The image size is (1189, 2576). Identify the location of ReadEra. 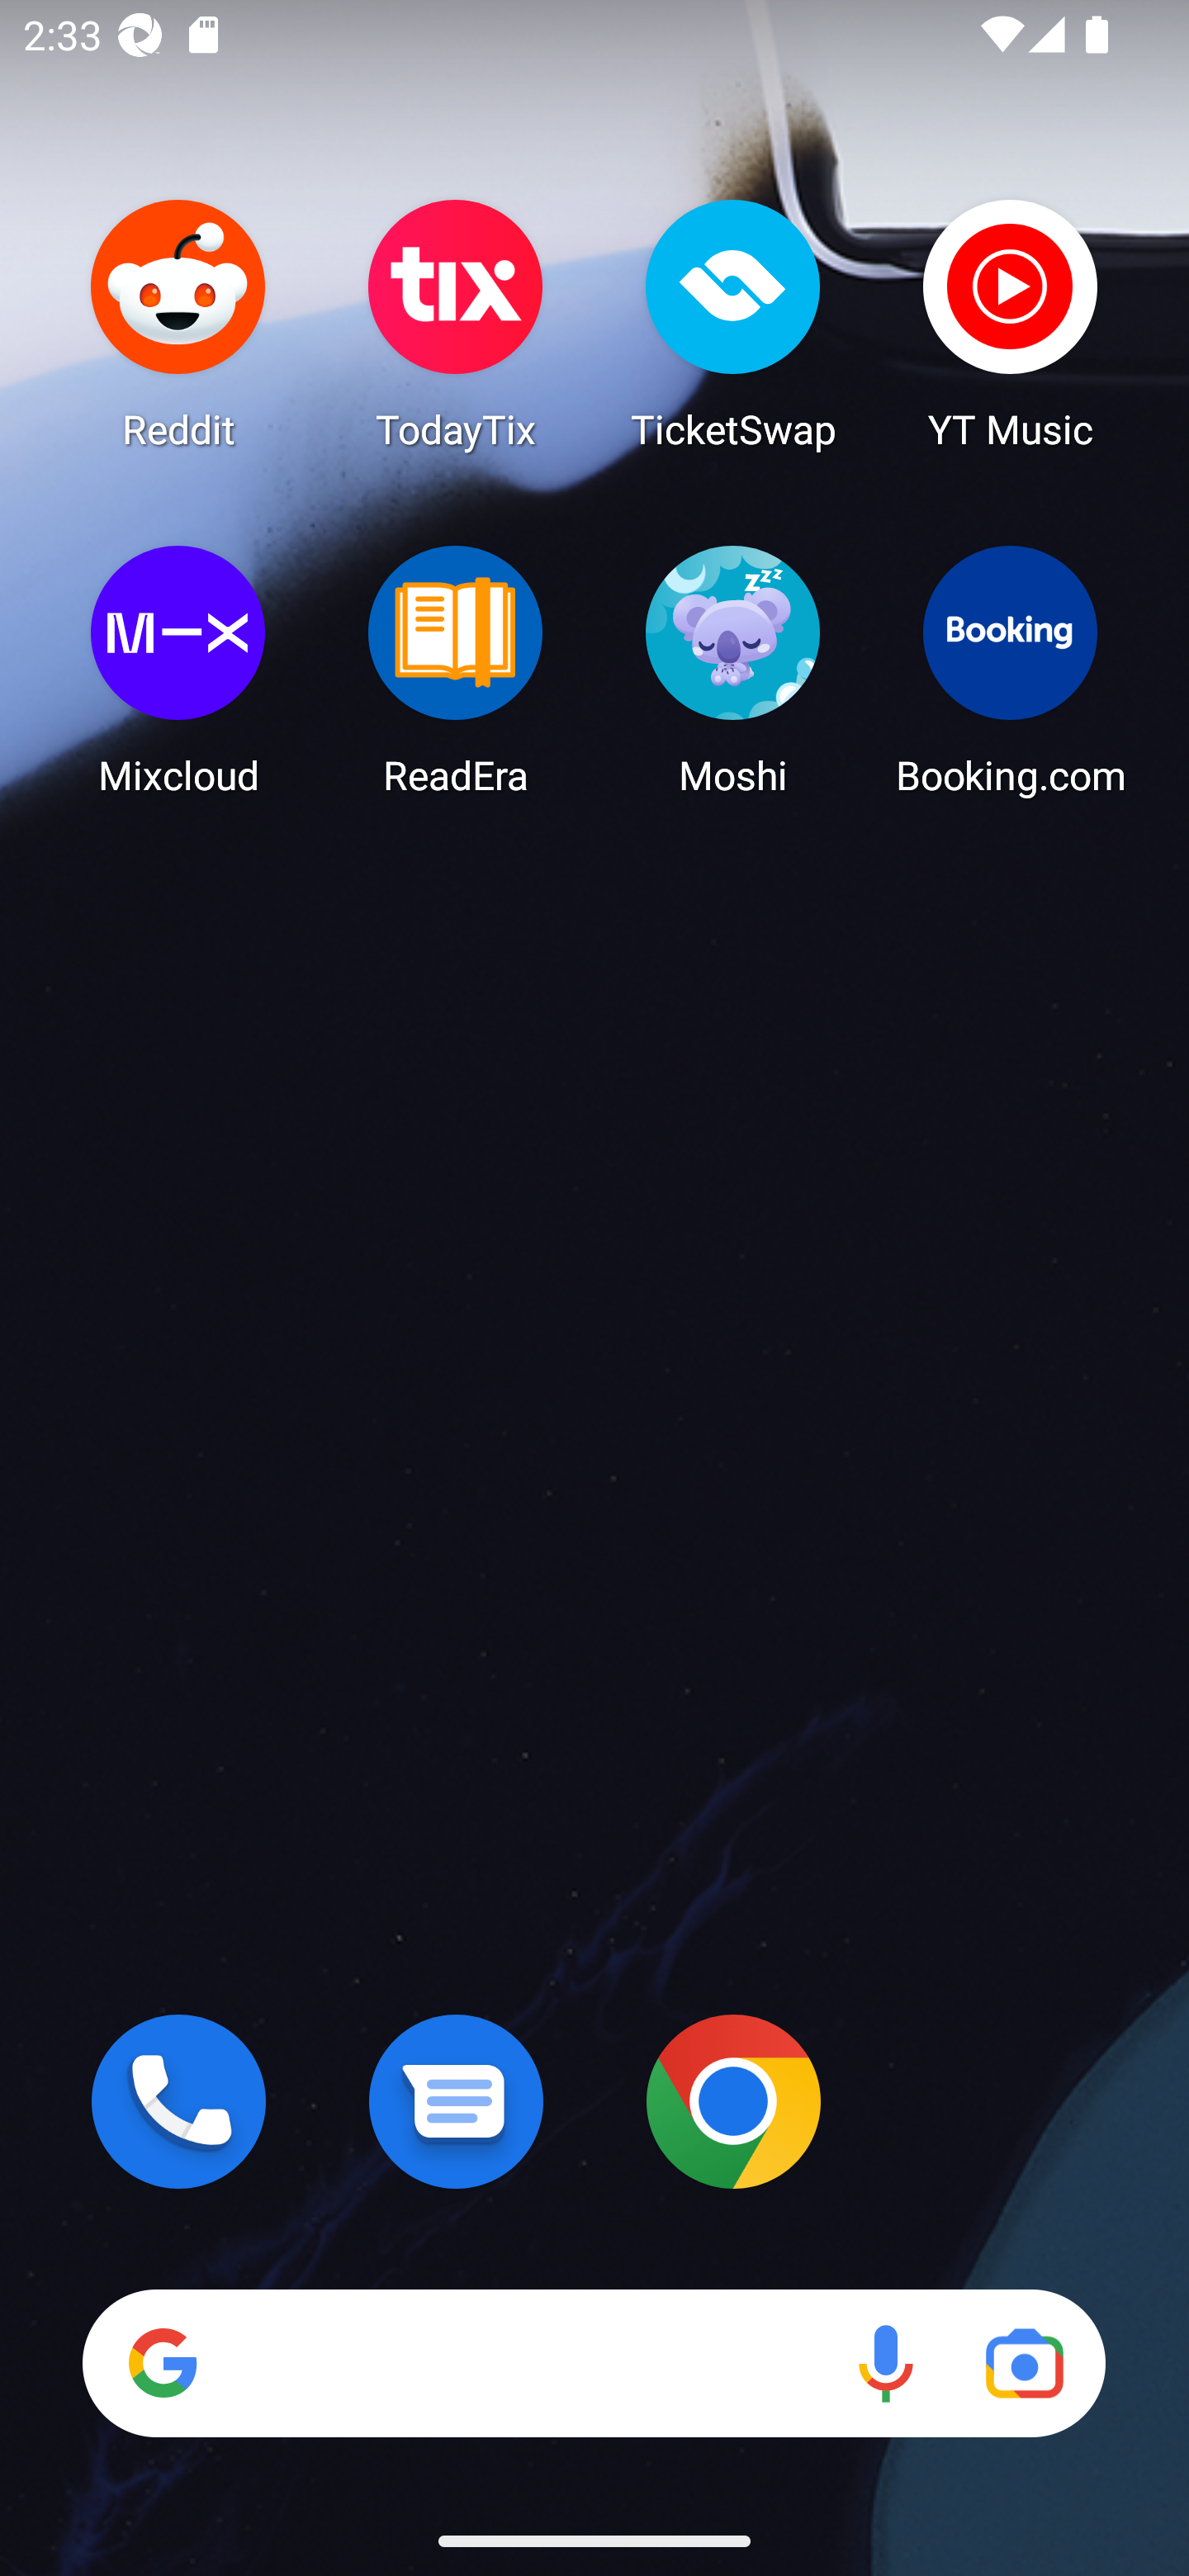
(456, 670).